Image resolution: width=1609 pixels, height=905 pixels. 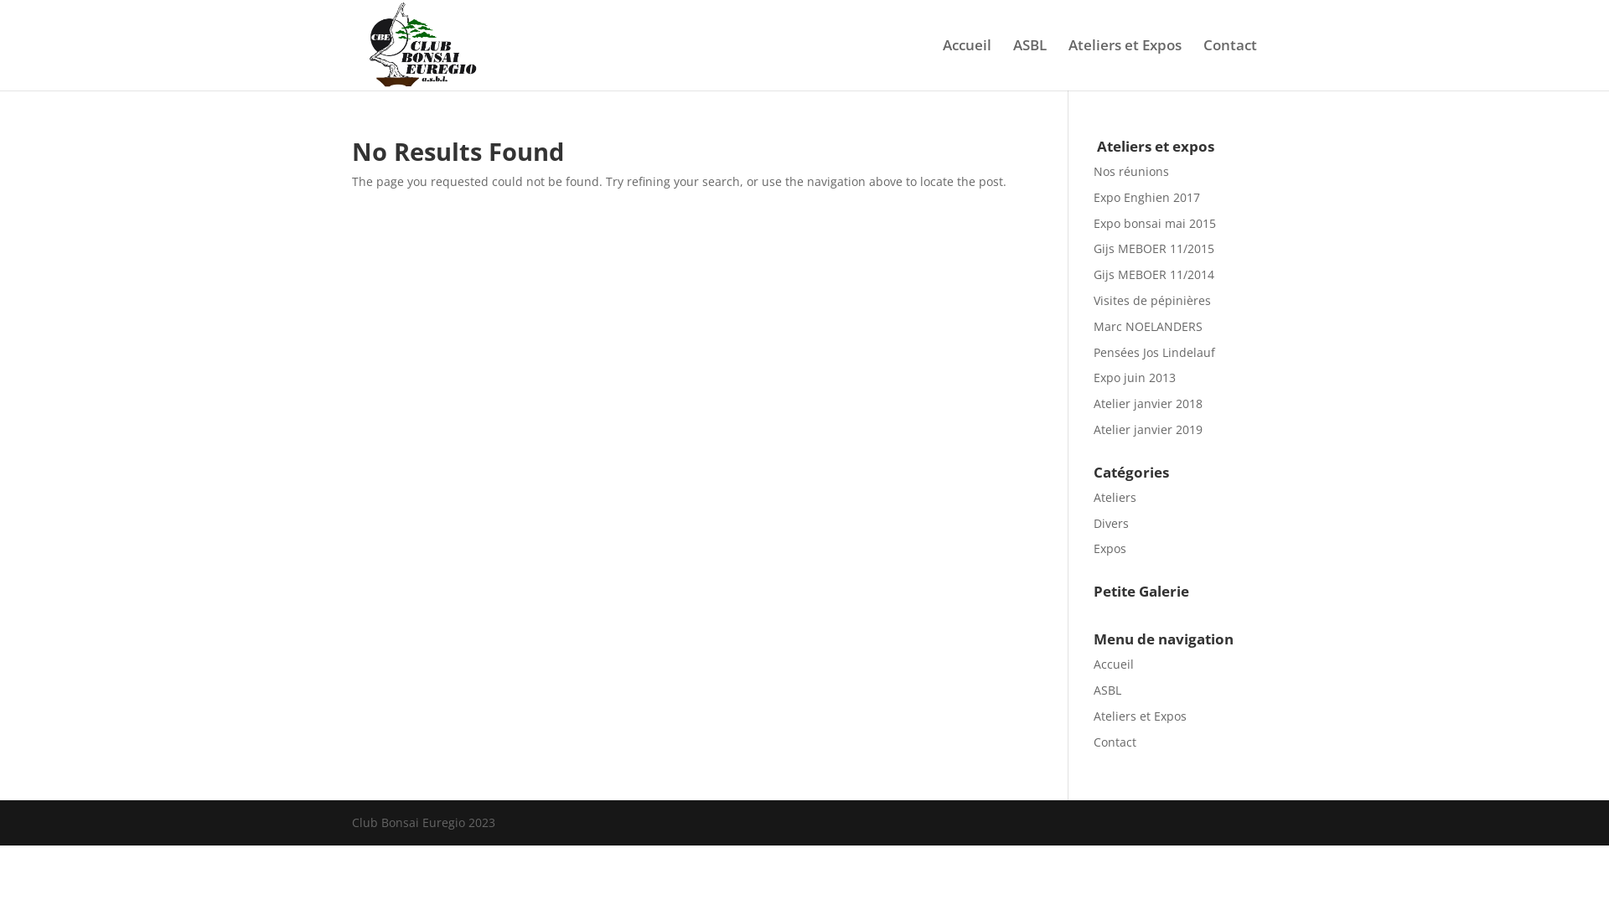 What do you see at coordinates (1125, 65) in the screenshot?
I see `Ateliers et Expos` at bounding box center [1125, 65].